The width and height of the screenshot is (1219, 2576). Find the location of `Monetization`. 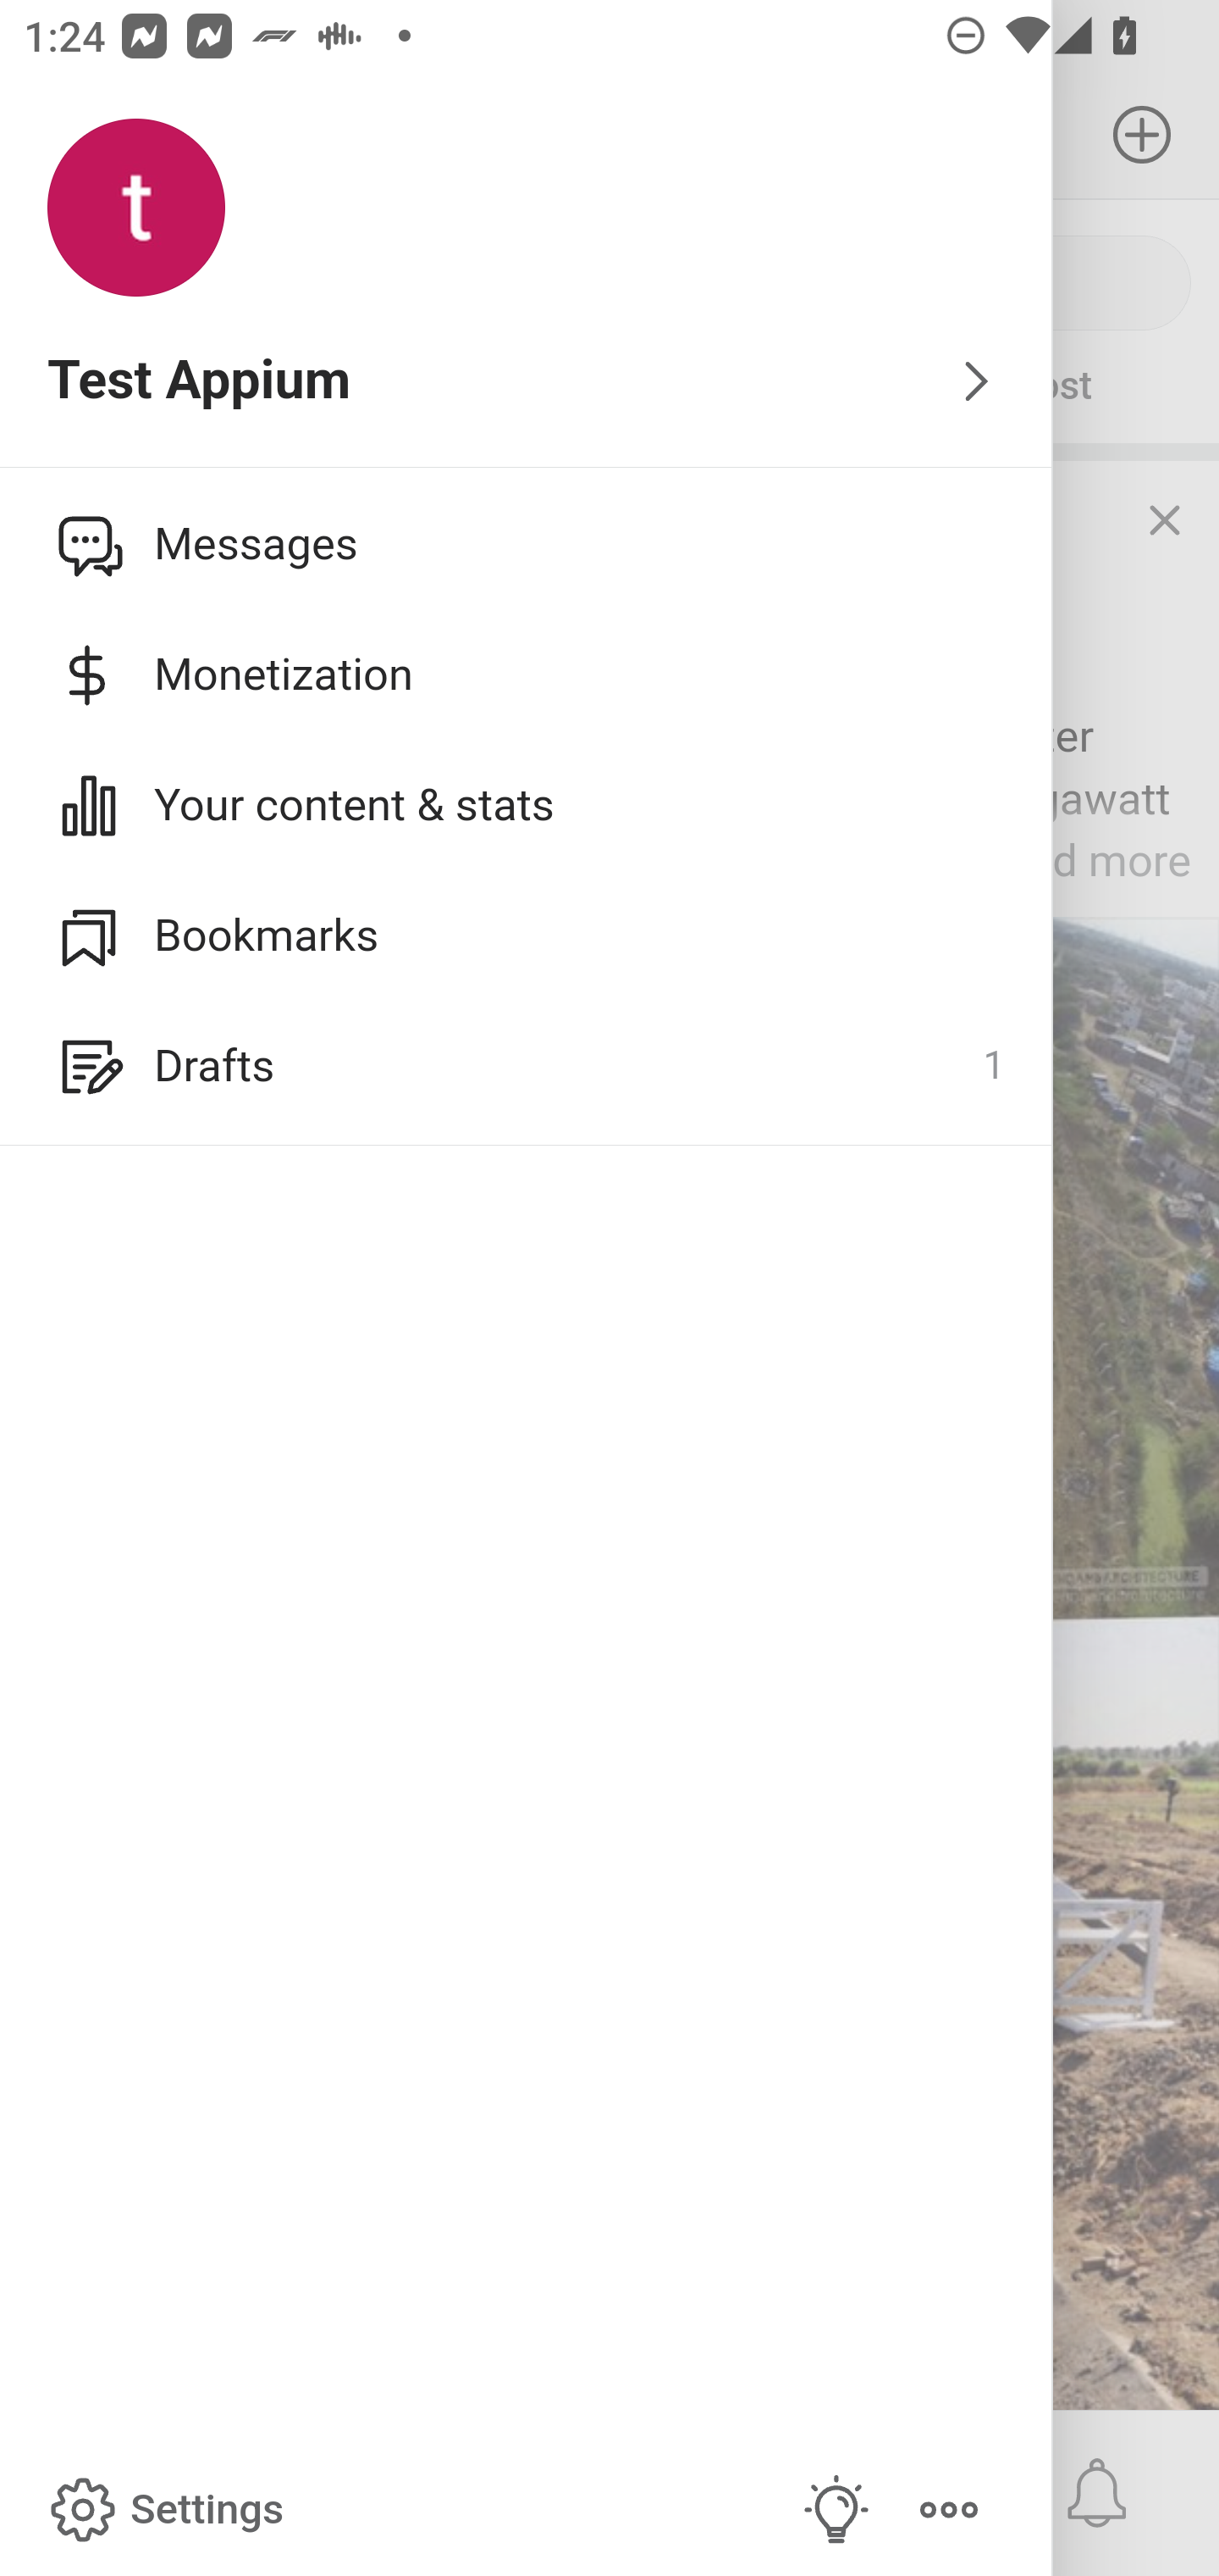

Monetization is located at coordinates (527, 675).